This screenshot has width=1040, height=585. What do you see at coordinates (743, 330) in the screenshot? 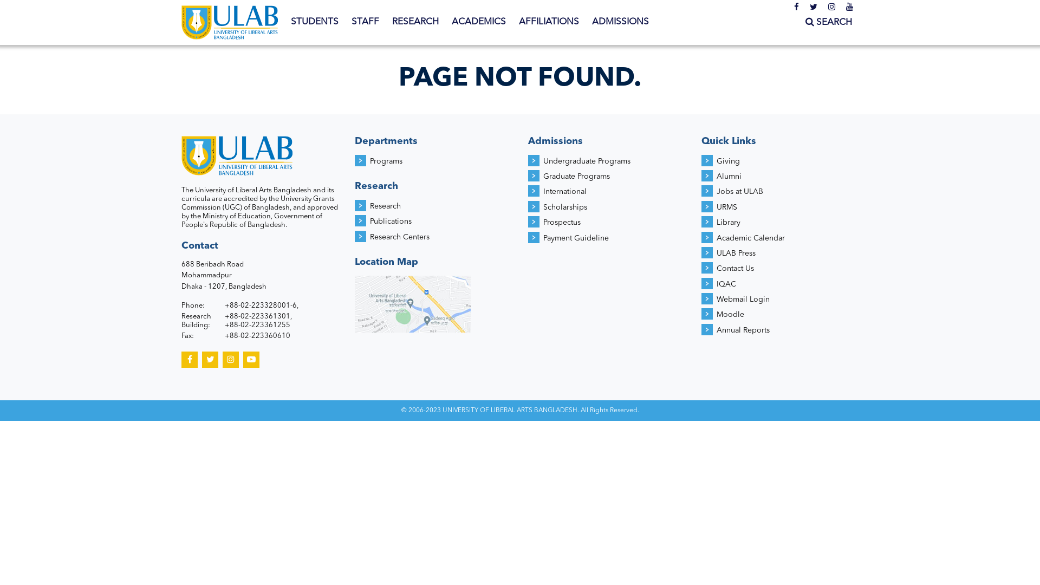
I see `Annual Reports` at bounding box center [743, 330].